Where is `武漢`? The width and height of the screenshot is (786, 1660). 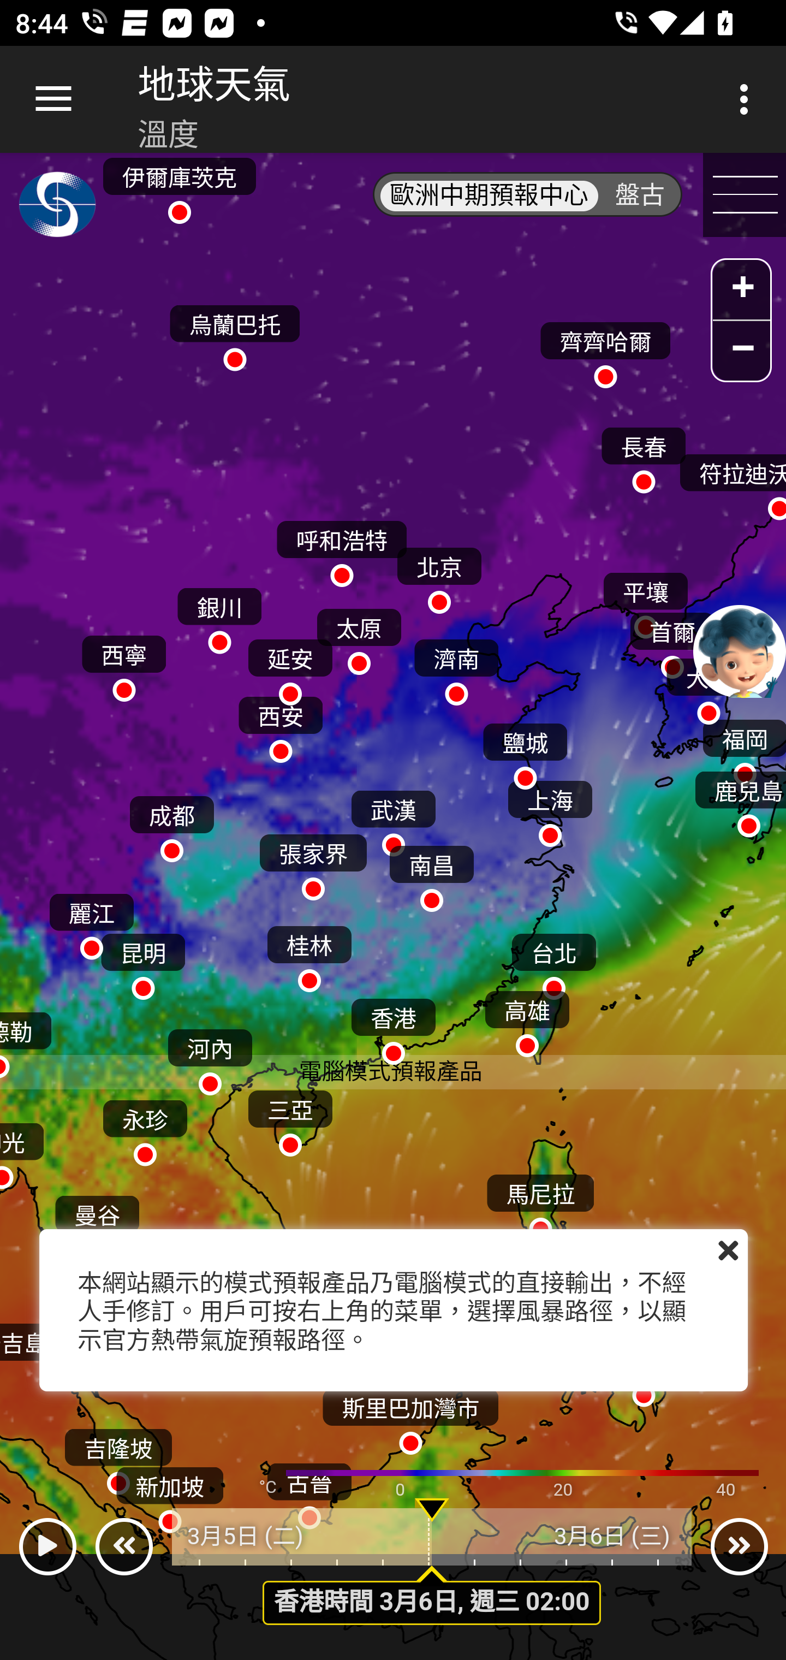 武漢 is located at coordinates (393, 818).